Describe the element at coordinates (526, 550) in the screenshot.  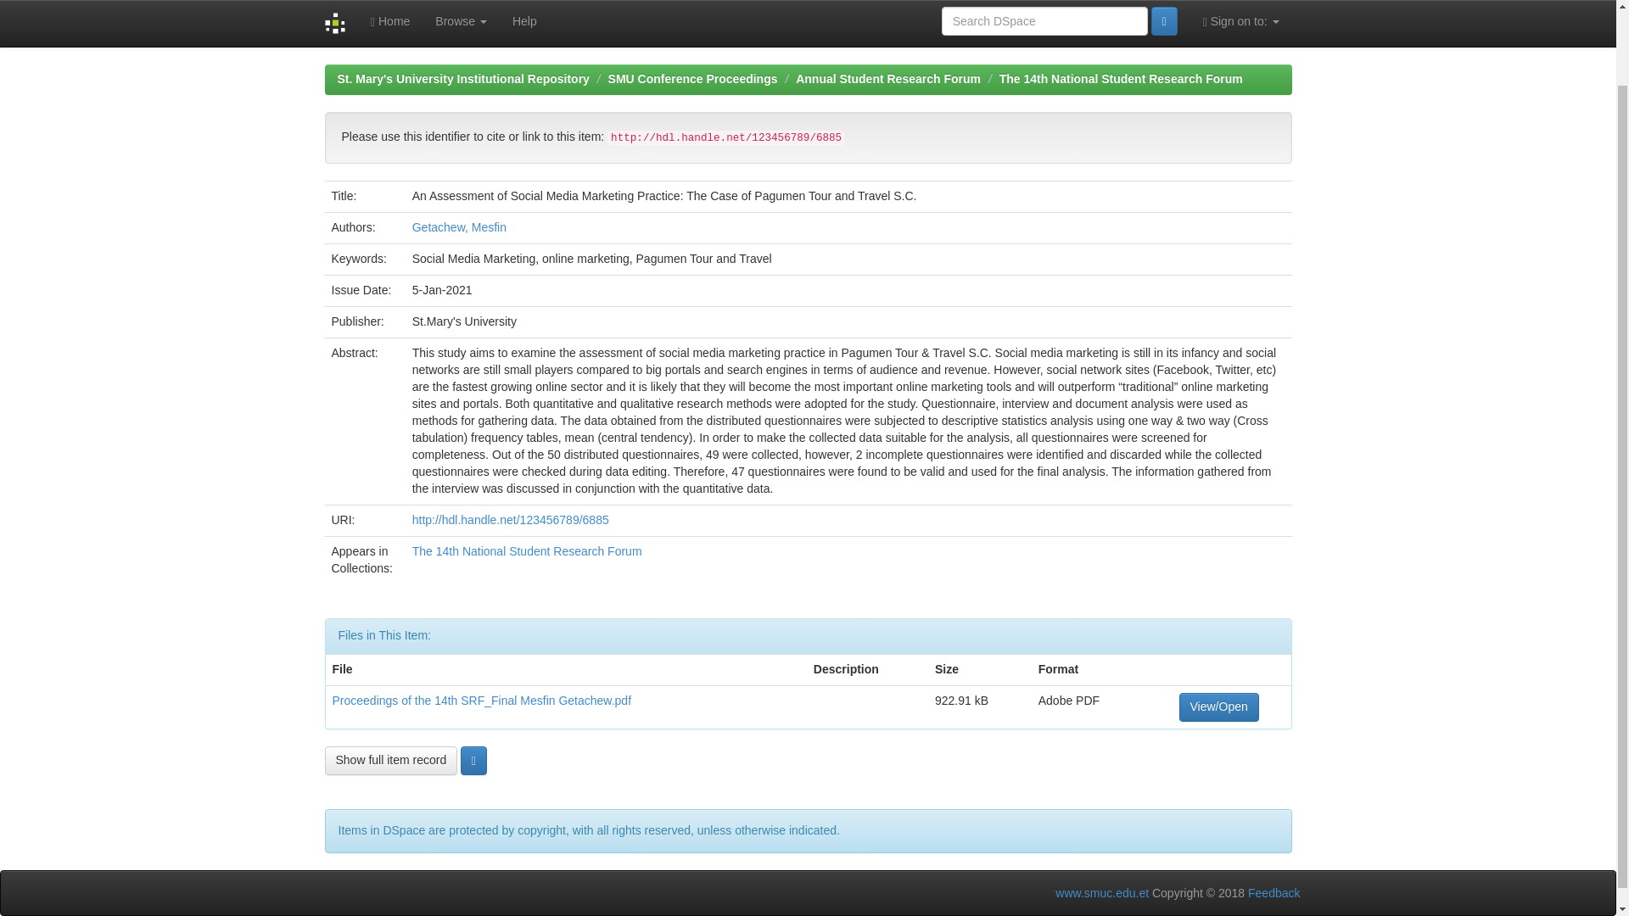
I see `The 14th National Student Research Forum` at that location.